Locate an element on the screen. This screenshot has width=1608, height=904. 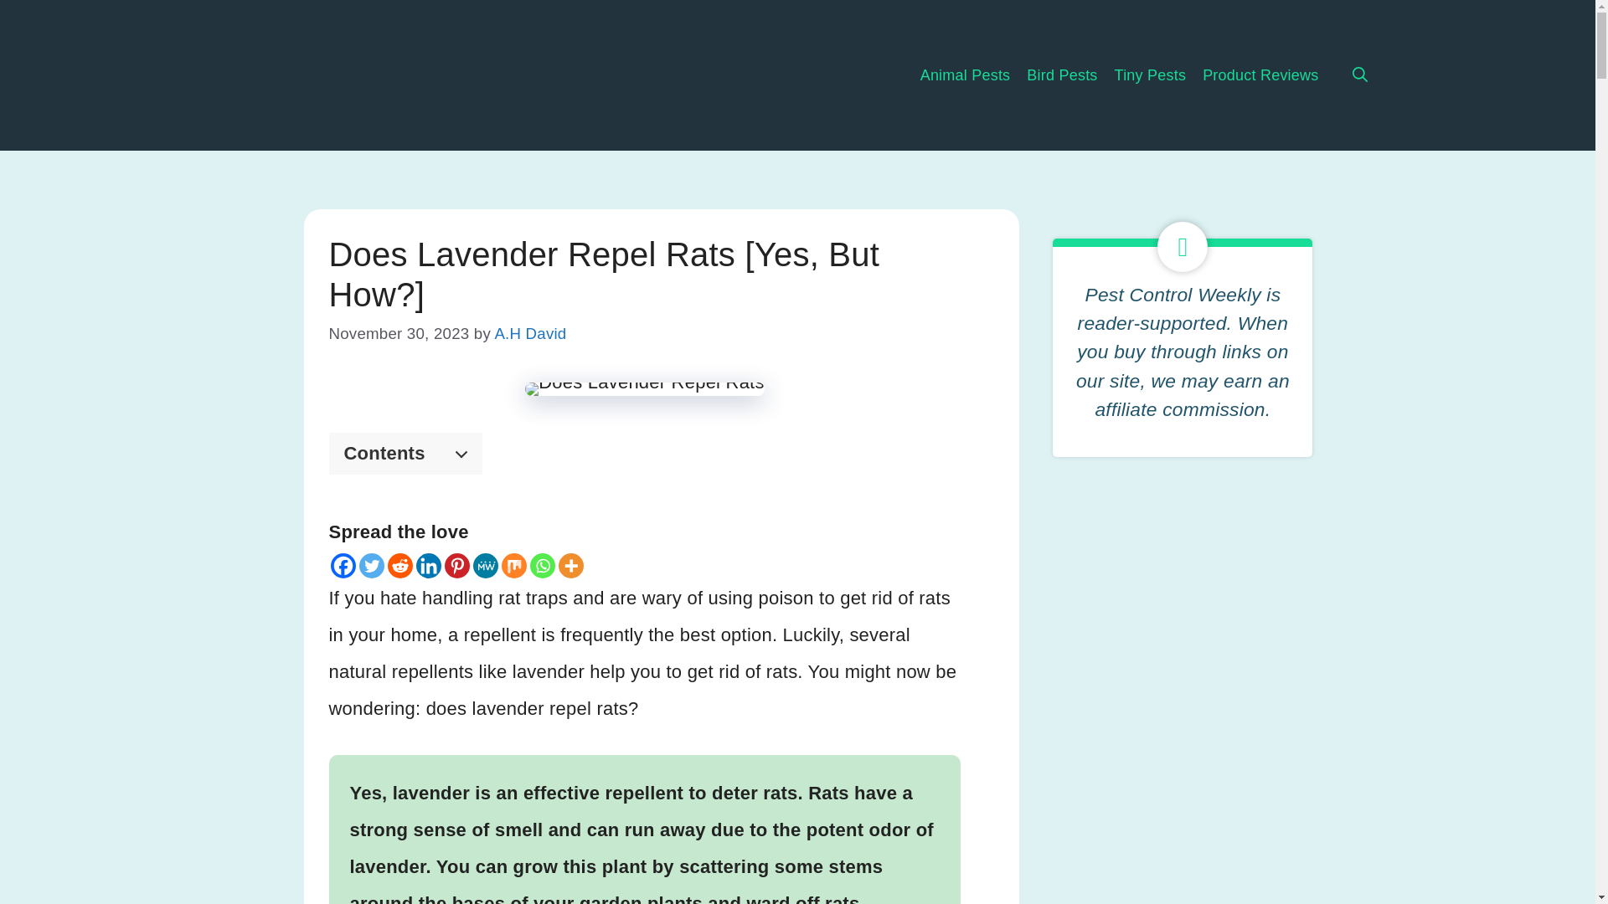
Bird Pests is located at coordinates (1053, 75).